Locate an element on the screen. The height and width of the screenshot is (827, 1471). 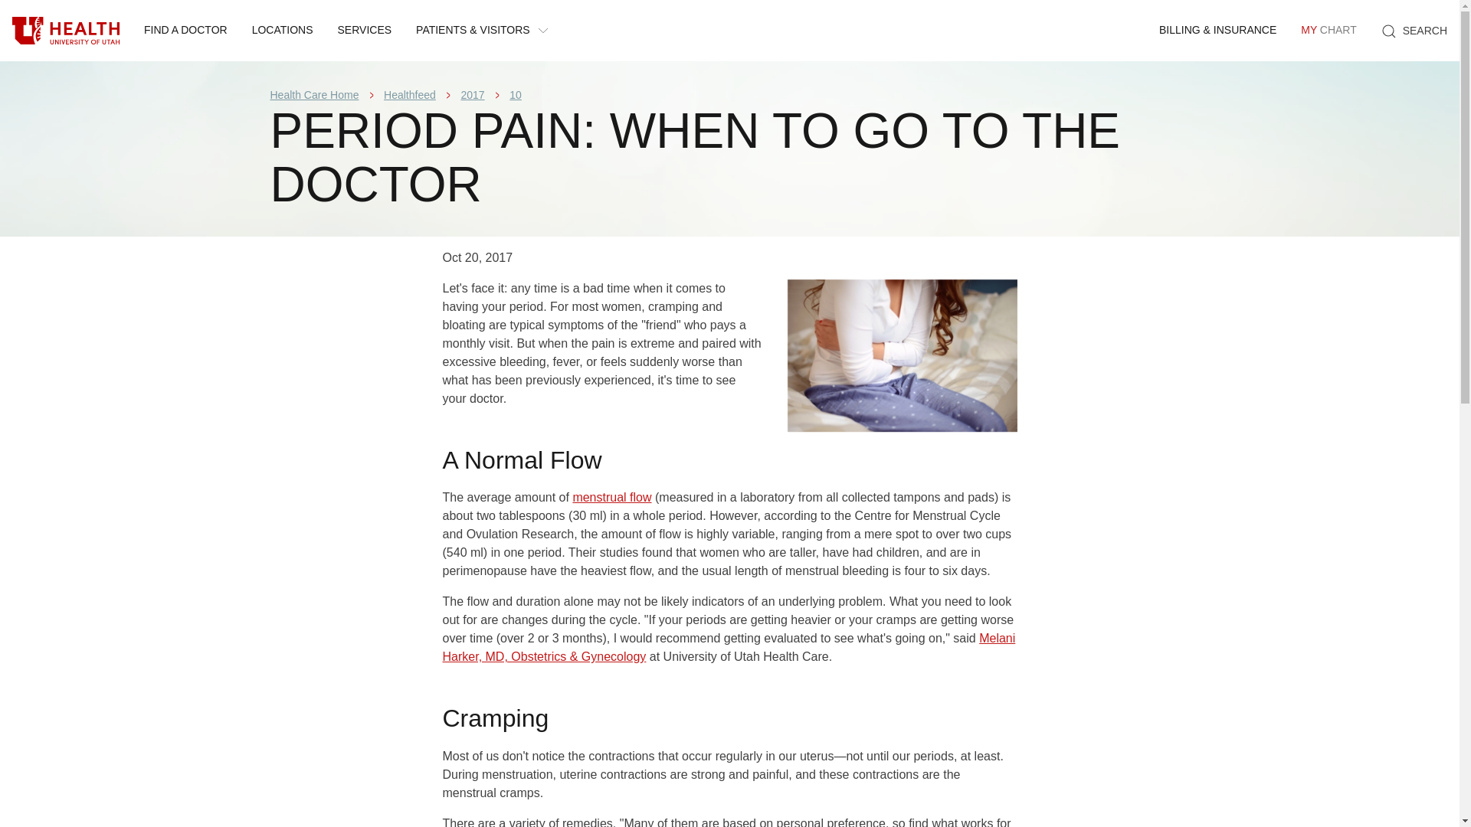
University of Utah Health logo is located at coordinates (185, 31).